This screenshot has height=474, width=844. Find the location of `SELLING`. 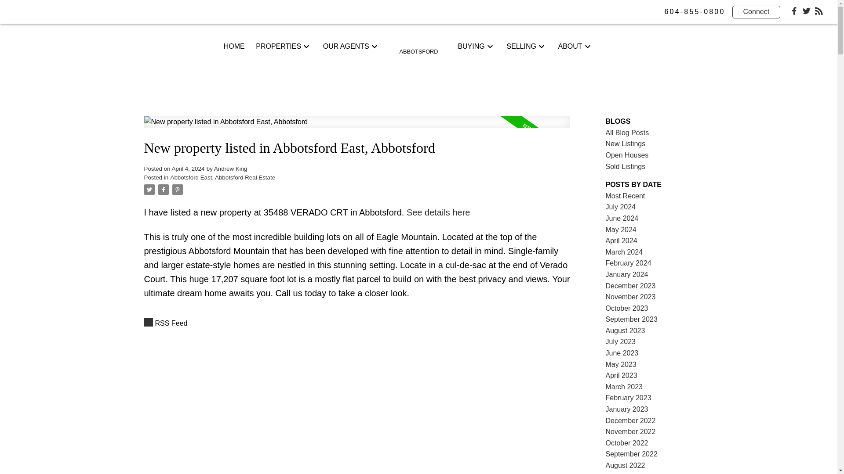

SELLING is located at coordinates (521, 46).